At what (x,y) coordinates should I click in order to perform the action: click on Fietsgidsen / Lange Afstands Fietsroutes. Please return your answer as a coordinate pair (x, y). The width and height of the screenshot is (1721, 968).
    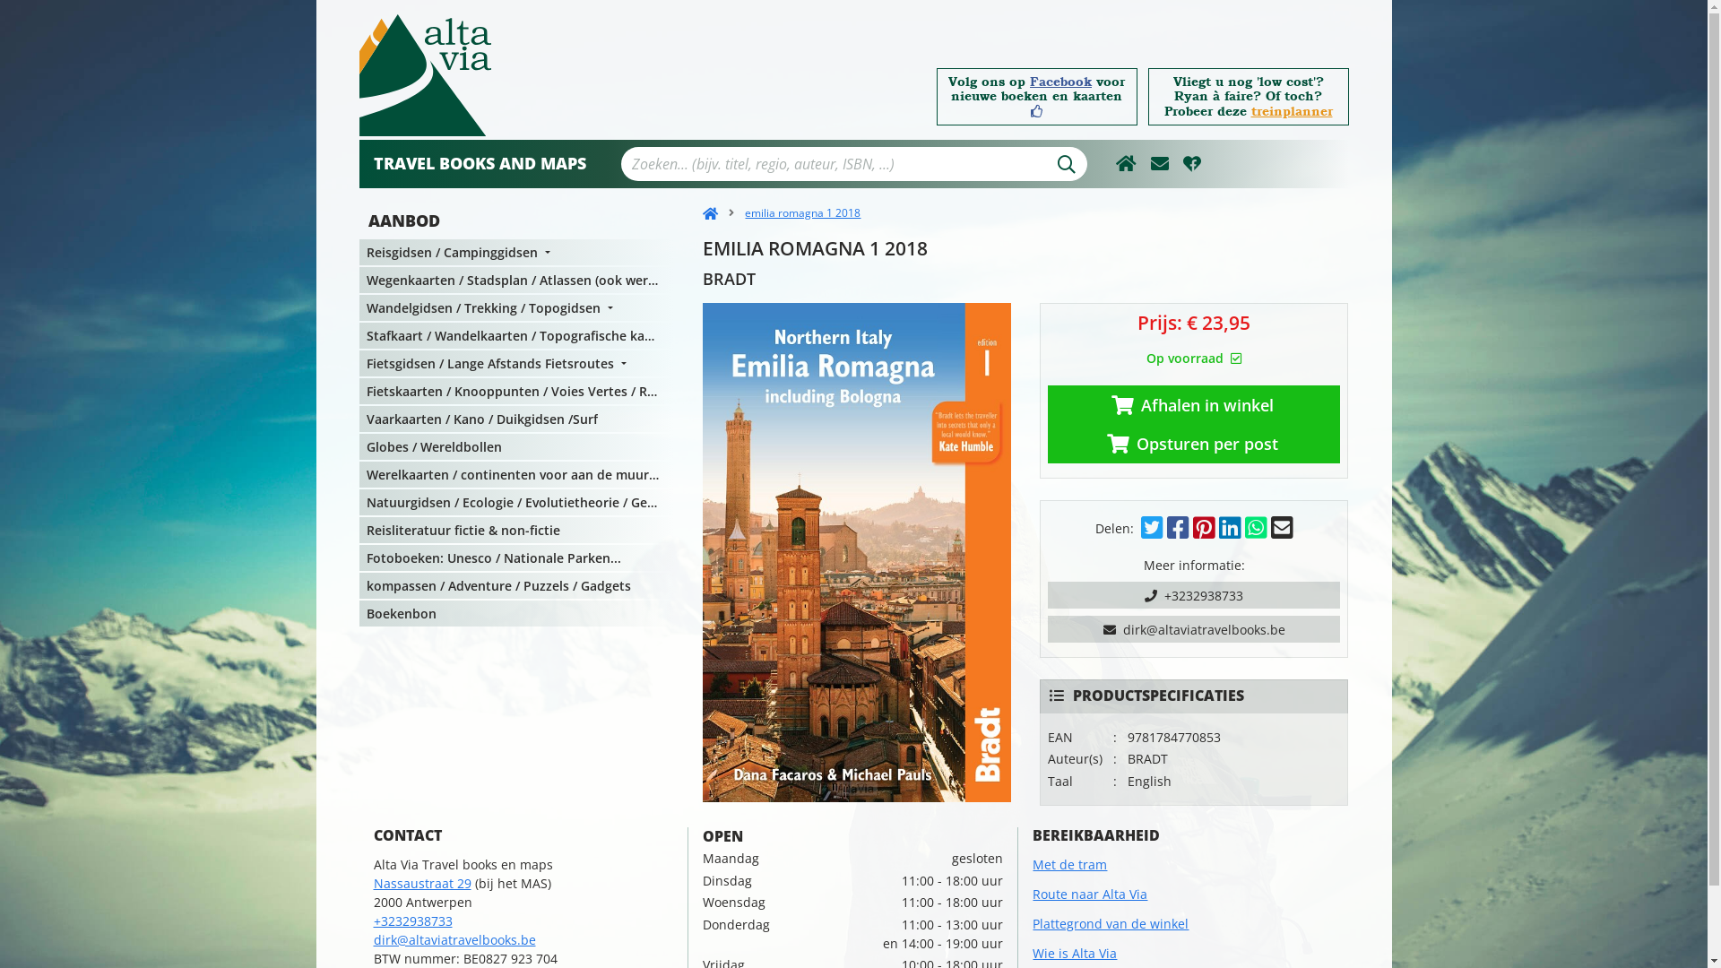
    Looking at the image, I should click on (516, 364).